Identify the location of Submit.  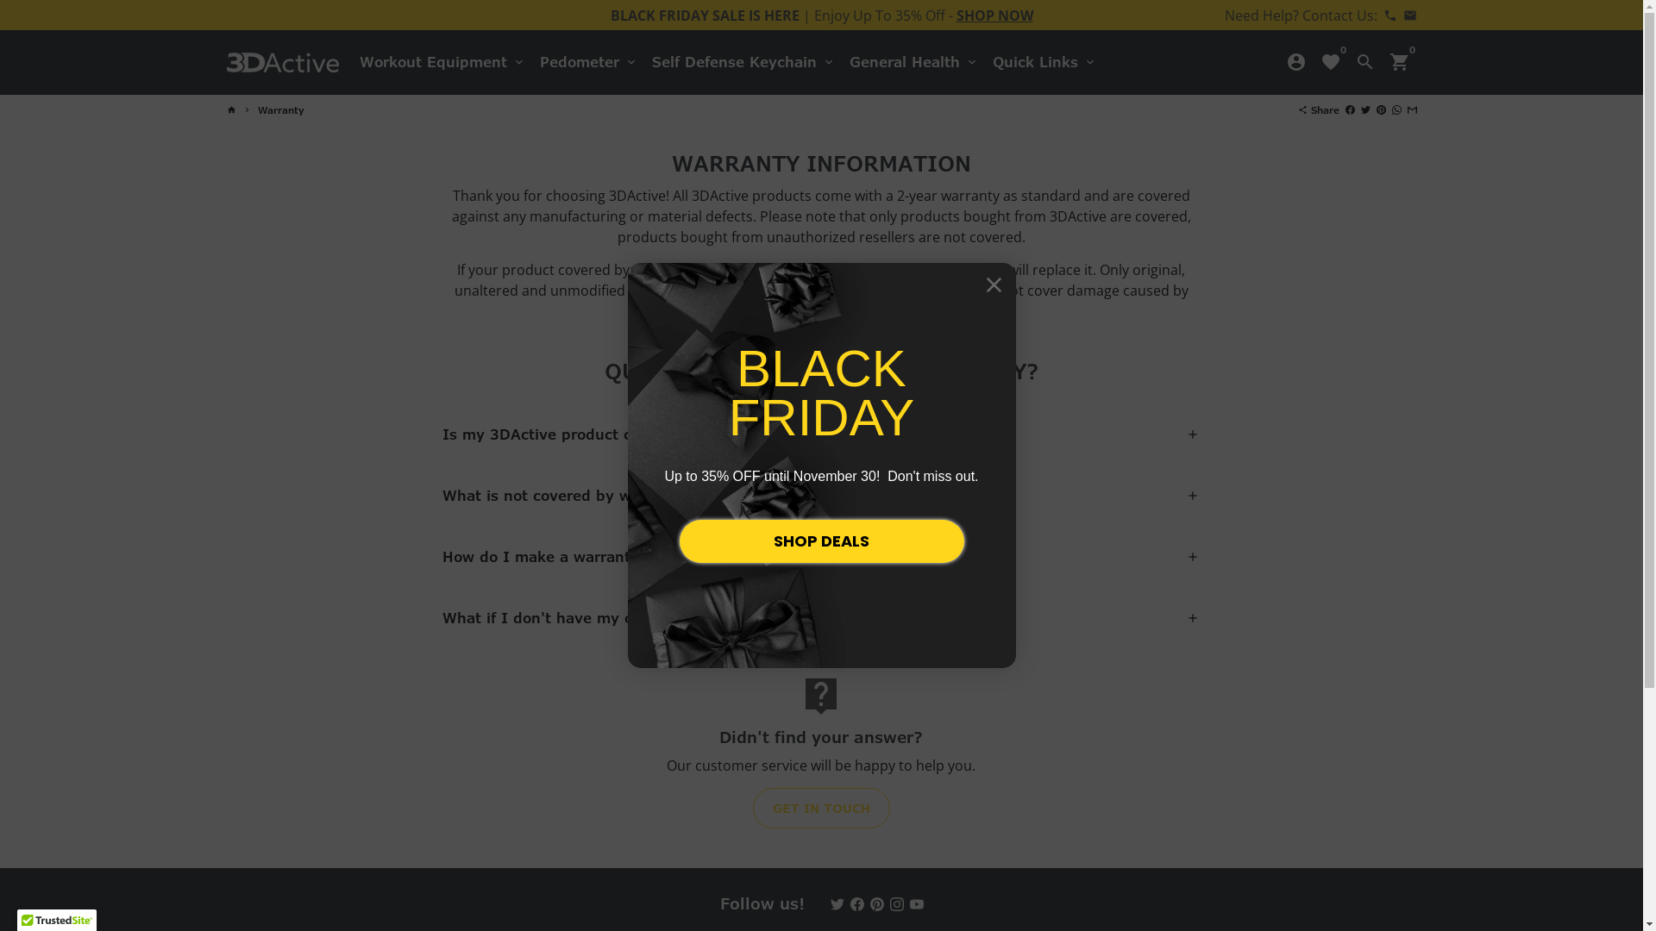
(47, 21).